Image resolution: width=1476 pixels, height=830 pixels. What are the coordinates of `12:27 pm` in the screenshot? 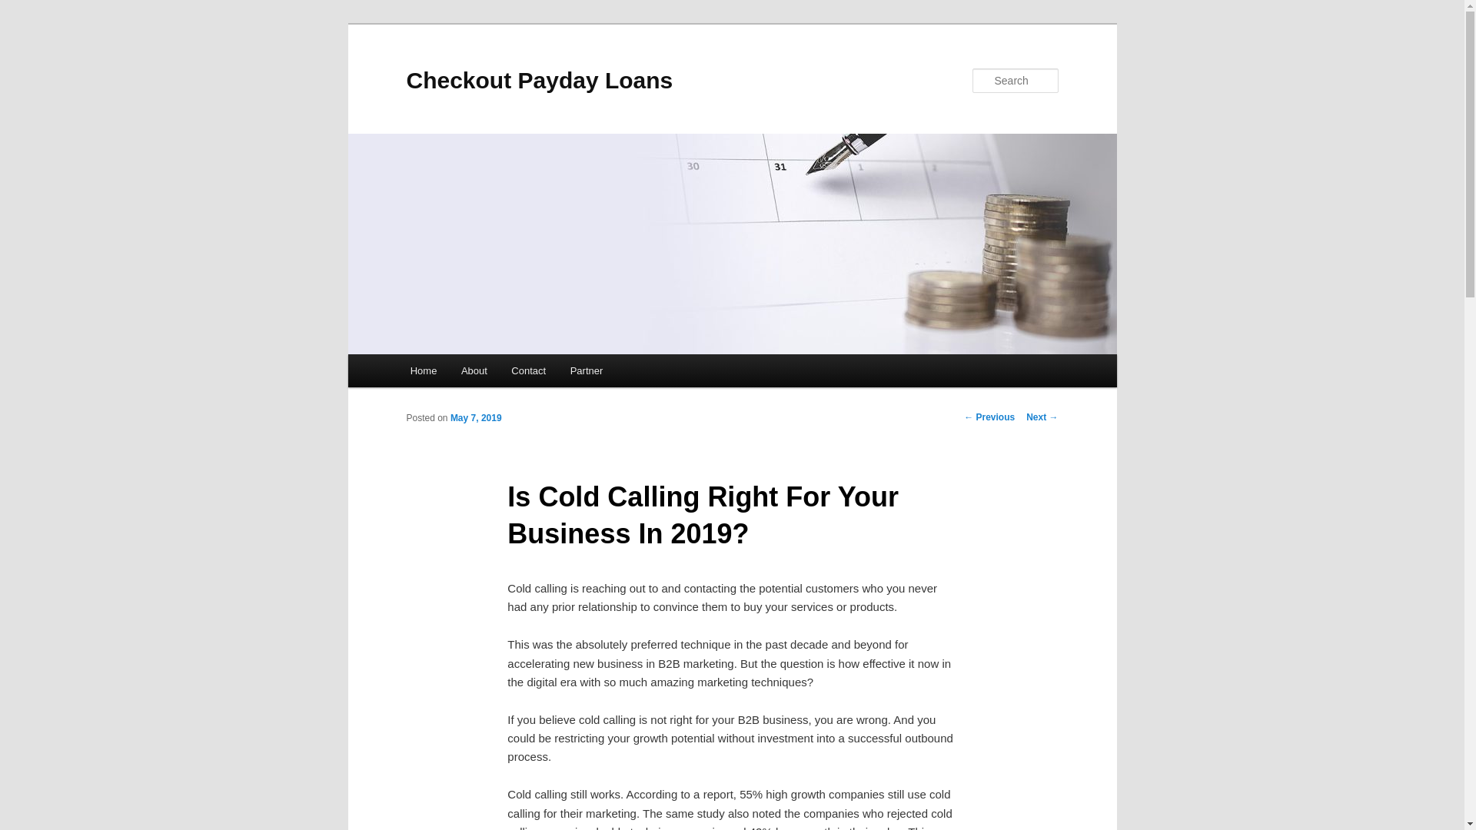 It's located at (475, 417).